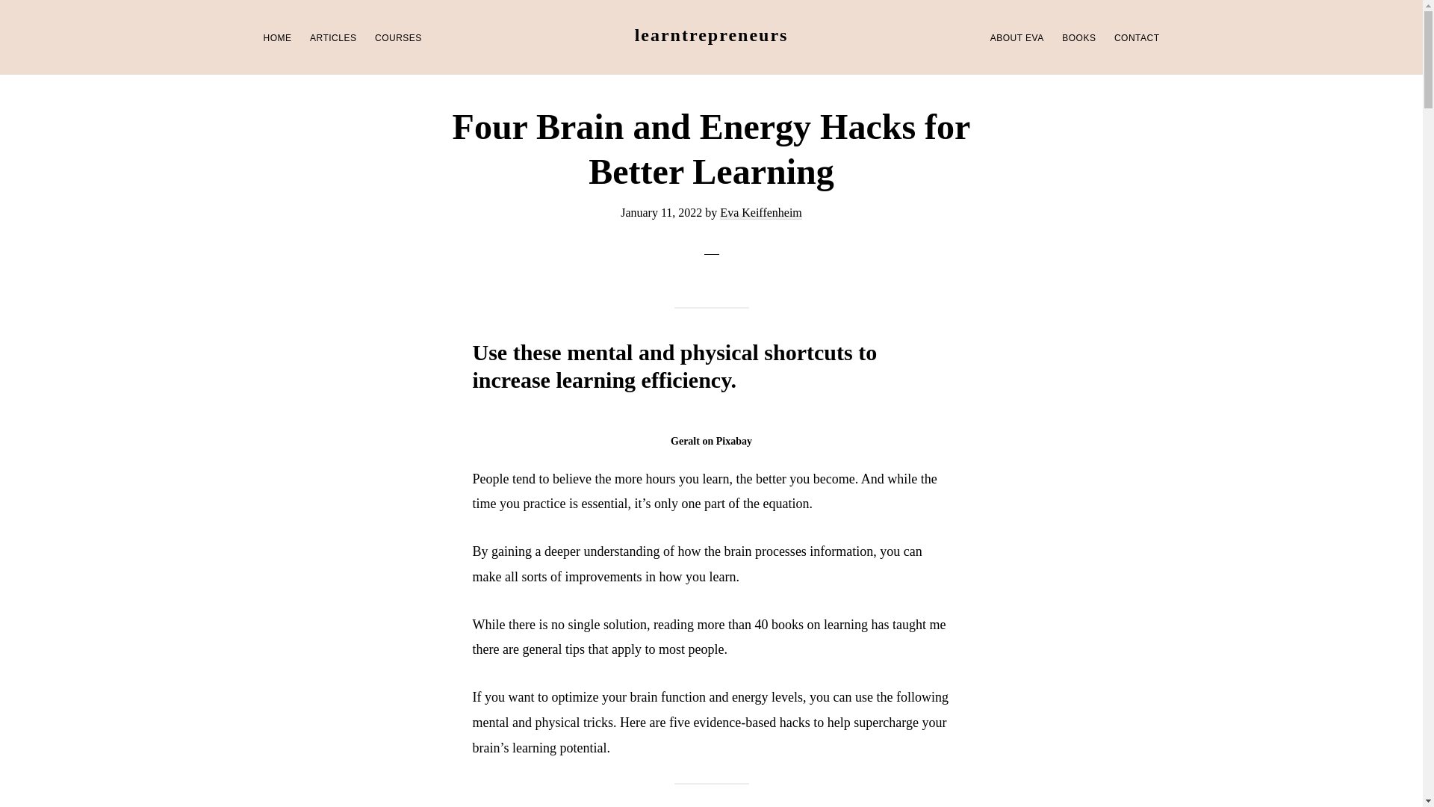 The image size is (1434, 807). What do you see at coordinates (276, 37) in the screenshot?
I see `HOME` at bounding box center [276, 37].